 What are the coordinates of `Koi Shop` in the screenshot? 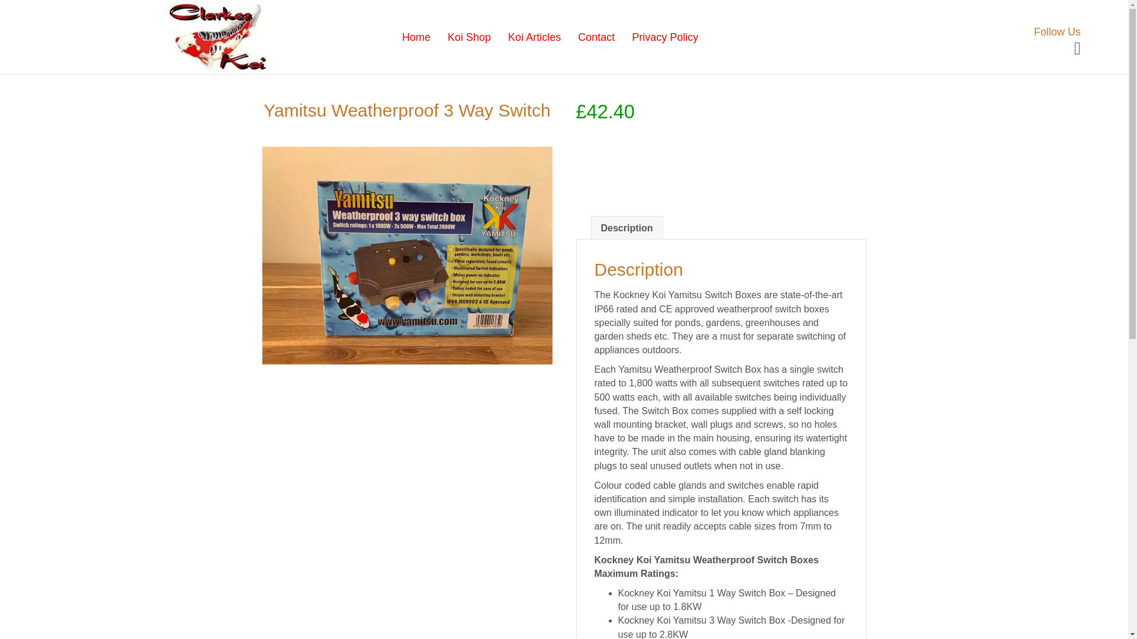 It's located at (469, 37).